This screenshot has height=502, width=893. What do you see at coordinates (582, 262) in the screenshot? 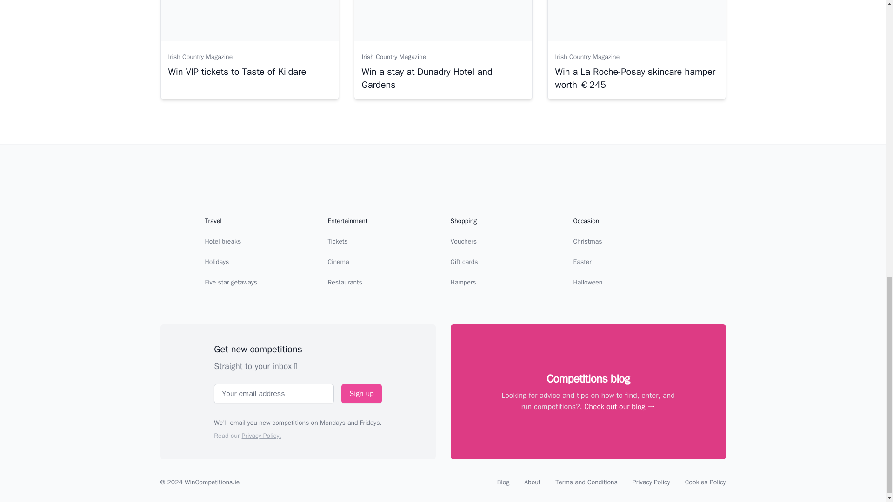
I see `Easter` at bounding box center [582, 262].